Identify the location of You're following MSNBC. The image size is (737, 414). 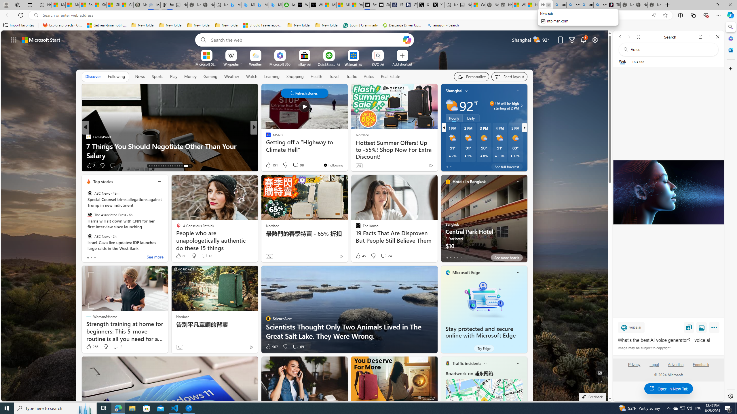
(333, 165).